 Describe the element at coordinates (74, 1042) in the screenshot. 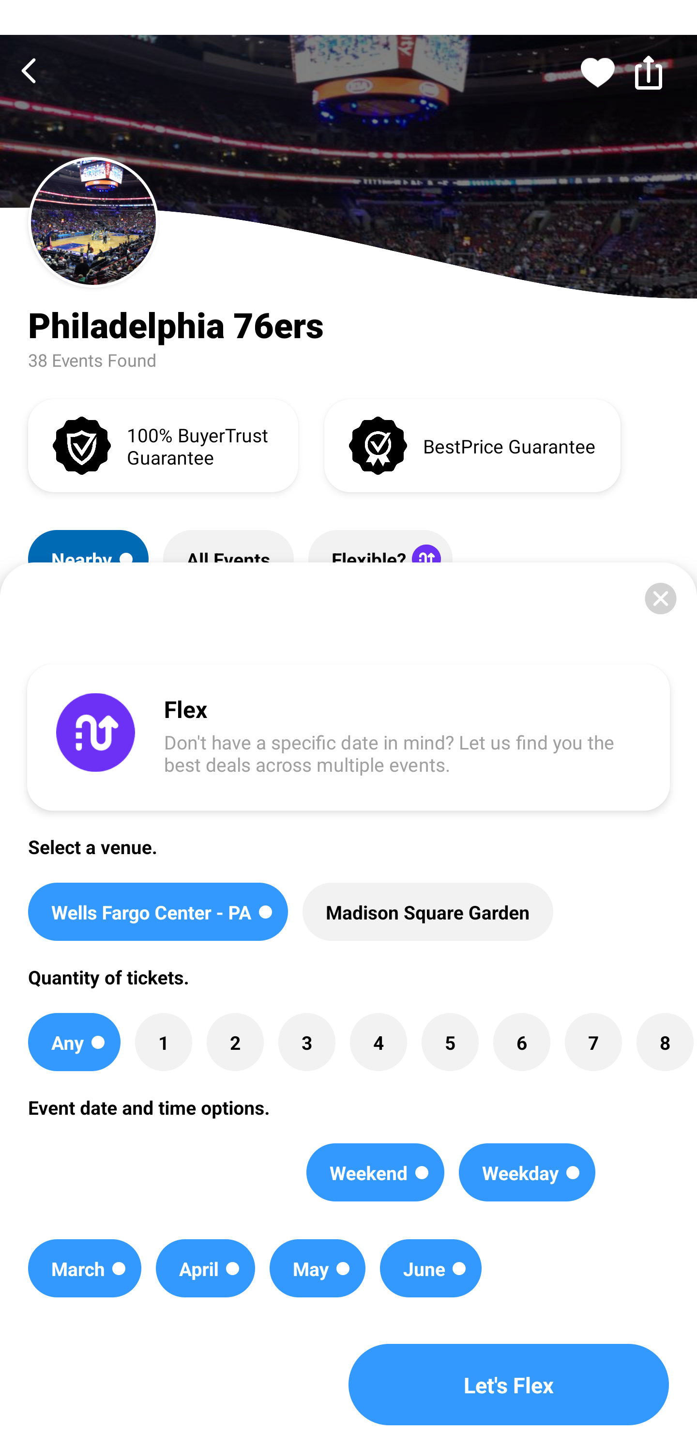

I see `Any` at that location.